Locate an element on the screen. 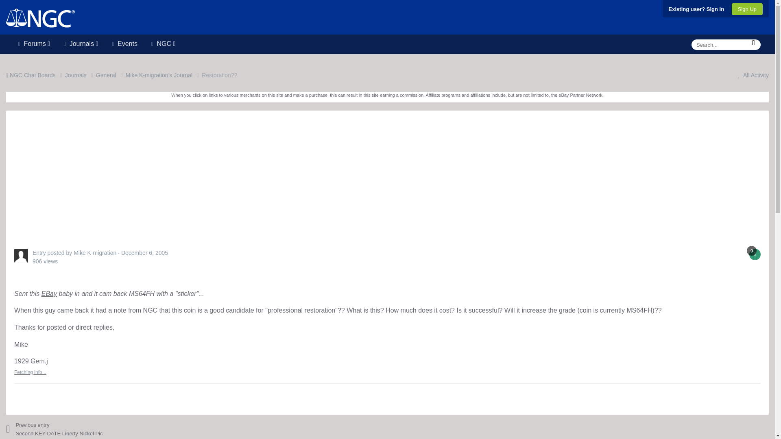 Image resolution: width=781 pixels, height=439 pixels. NGC is located at coordinates (163, 42).